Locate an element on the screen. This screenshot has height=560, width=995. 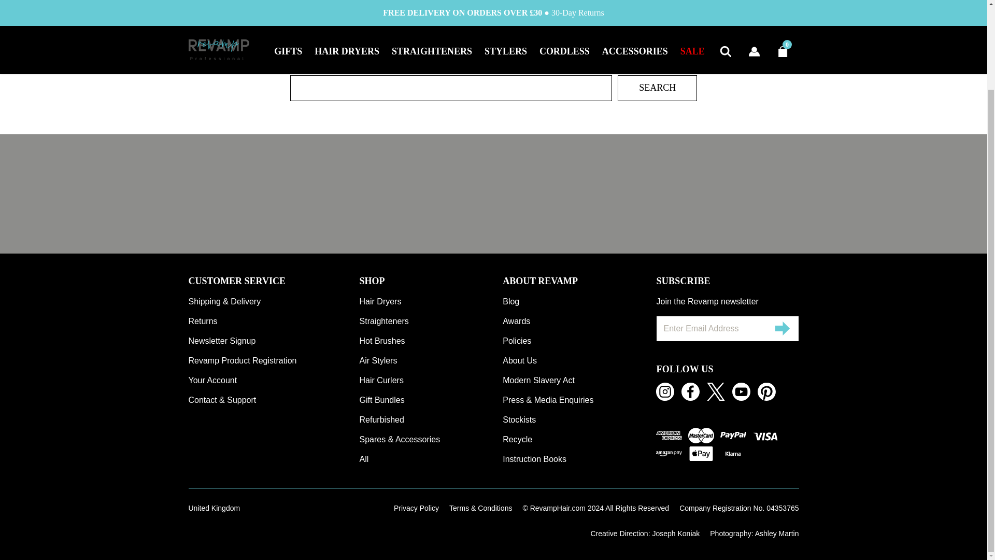
Revamp Product Registration is located at coordinates (274, 360).